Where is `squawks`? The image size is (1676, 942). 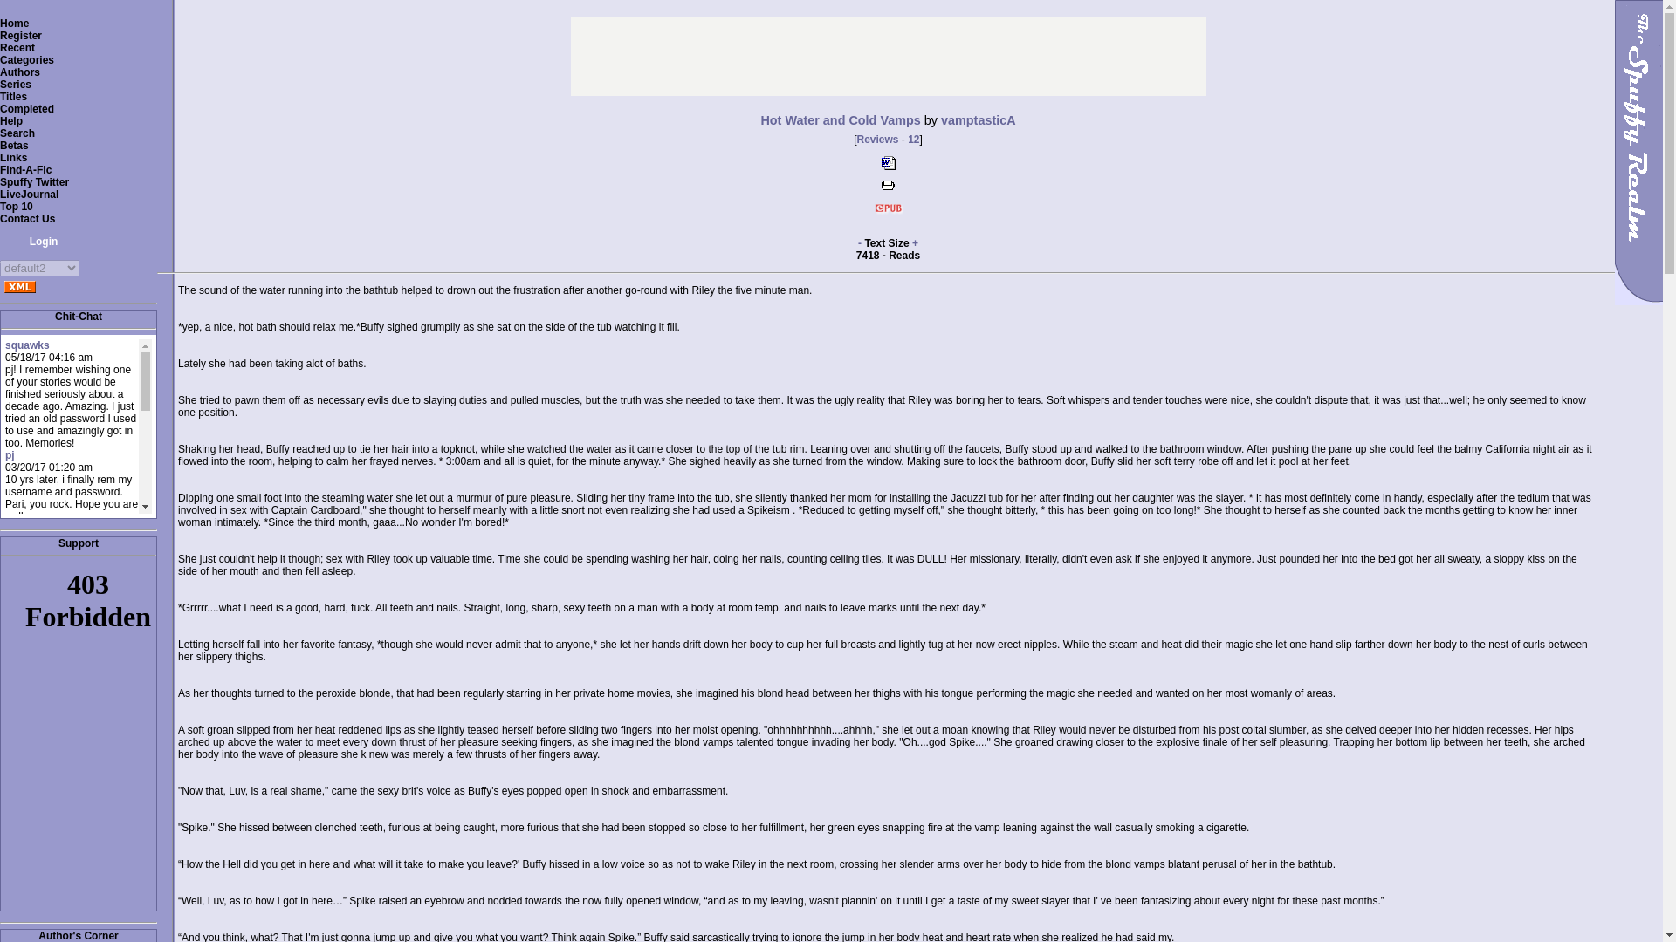 squawks is located at coordinates (27, 345).